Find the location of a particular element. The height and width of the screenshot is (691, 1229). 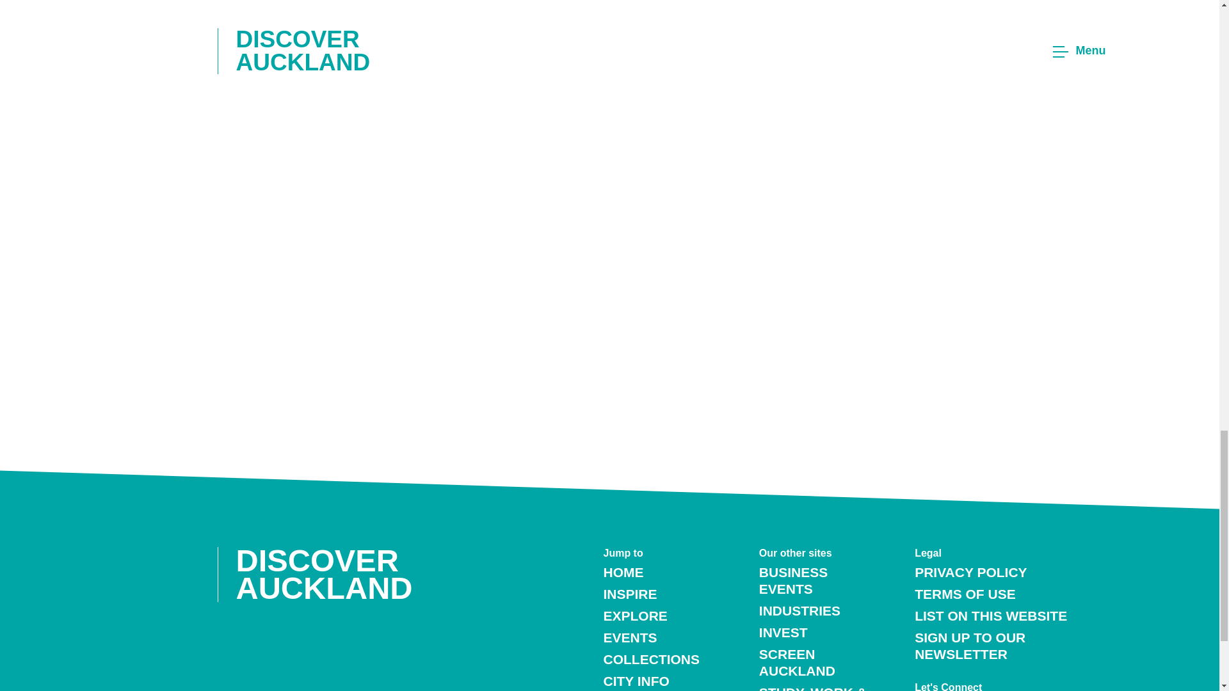

SCREEN AUCKLAND is located at coordinates (798, 662).